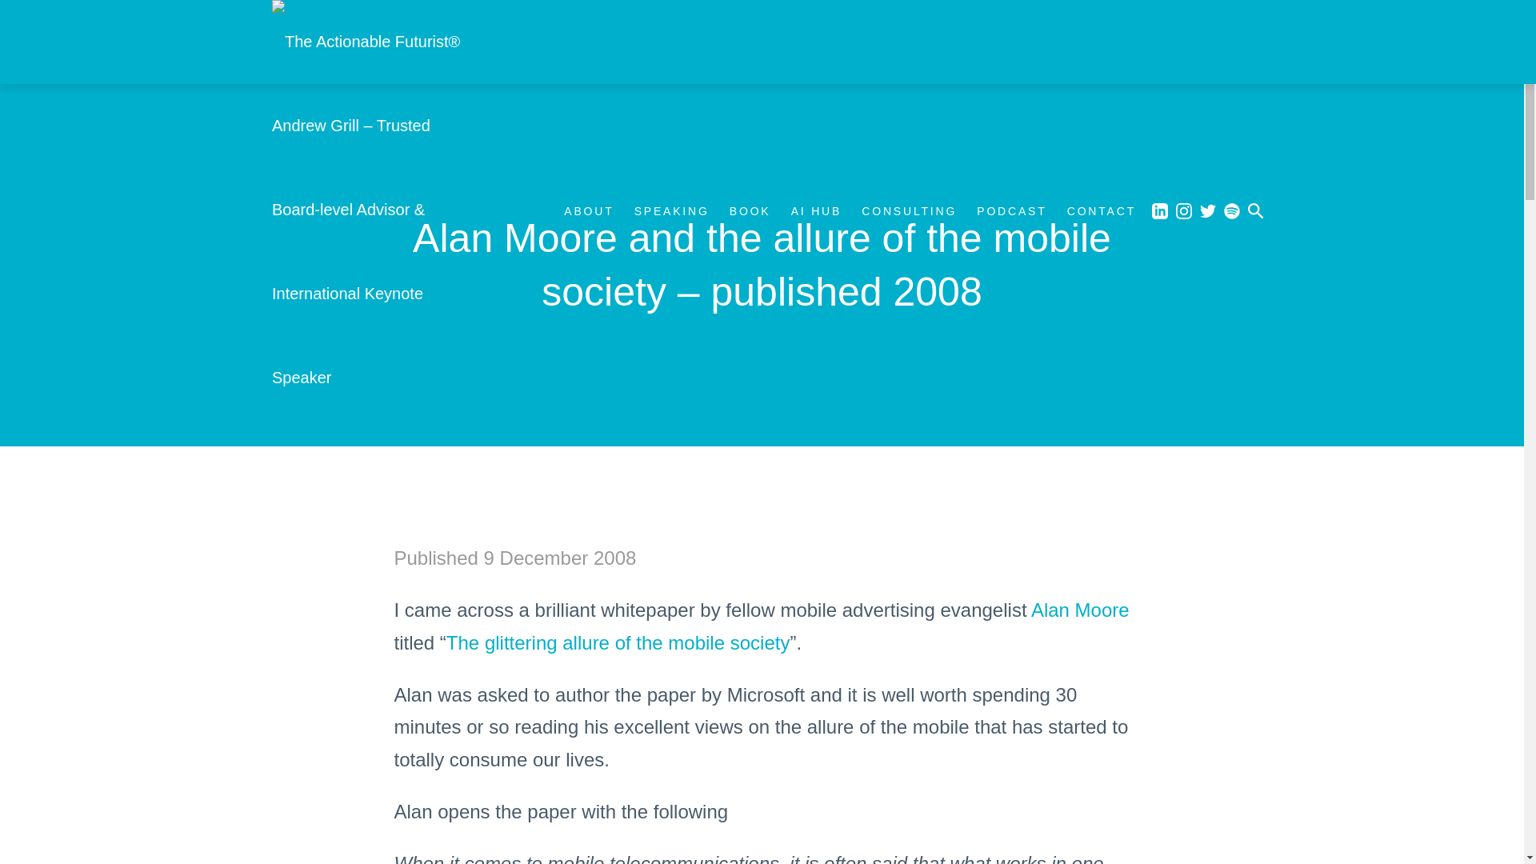 The height and width of the screenshot is (864, 1536). I want to click on BOOK, so click(750, 211).